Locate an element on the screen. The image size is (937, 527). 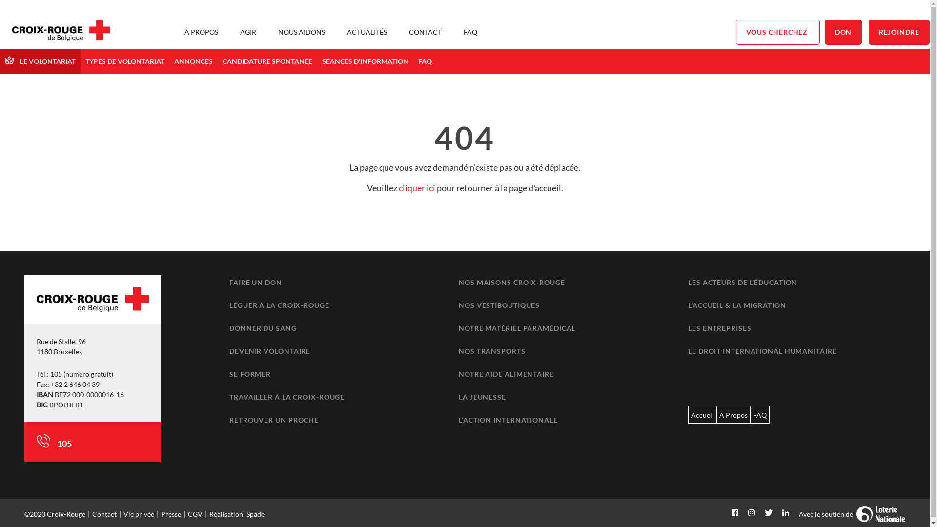
cliquer ici is located at coordinates (417, 188).